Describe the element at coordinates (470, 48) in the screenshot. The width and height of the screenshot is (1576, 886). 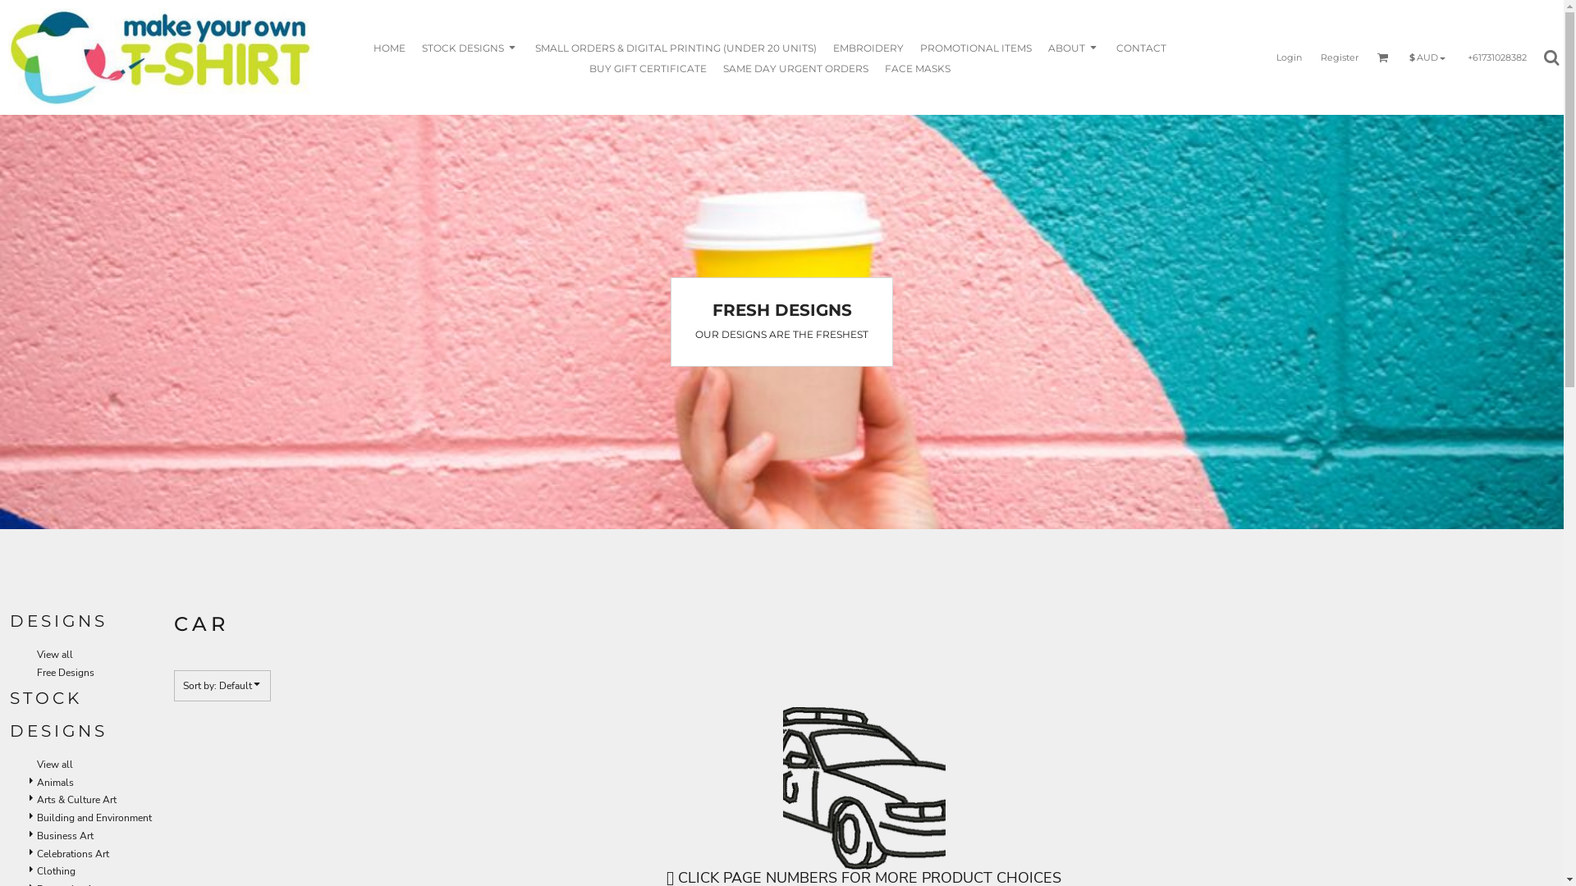
I see `STOCK DESIGNS` at that location.